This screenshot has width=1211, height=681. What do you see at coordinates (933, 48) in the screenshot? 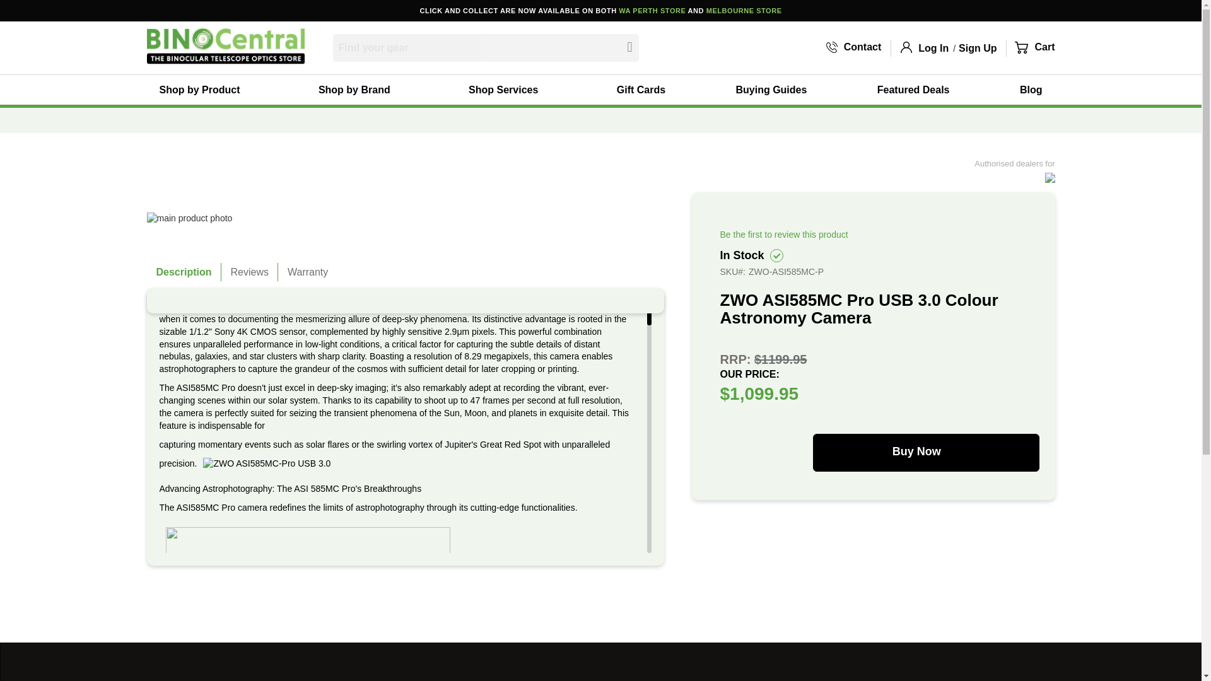
I see `Log In` at bounding box center [933, 48].